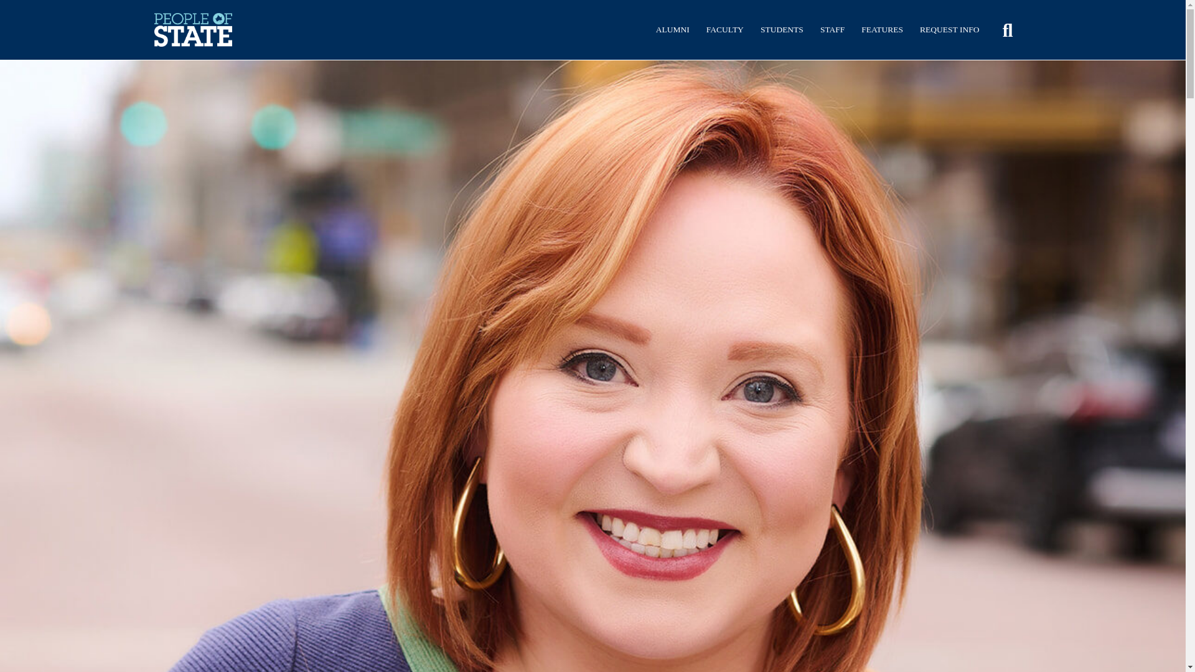 The width and height of the screenshot is (1195, 672). I want to click on ALUMNI, so click(672, 29).